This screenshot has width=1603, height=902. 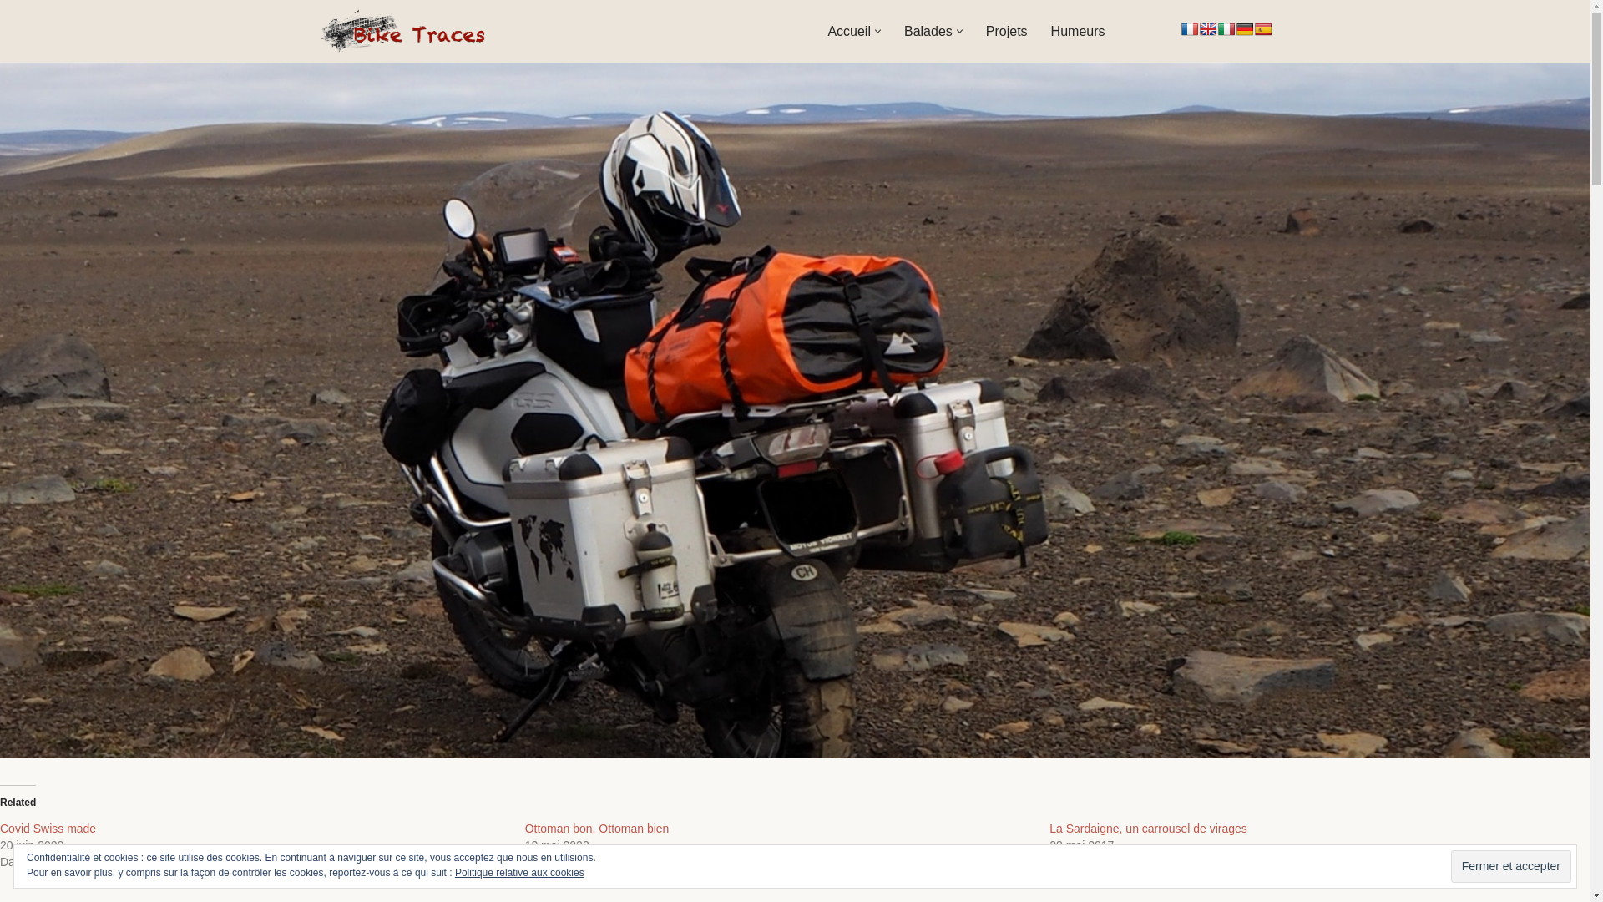 What do you see at coordinates (849, 32) in the screenshot?
I see `Accueil` at bounding box center [849, 32].